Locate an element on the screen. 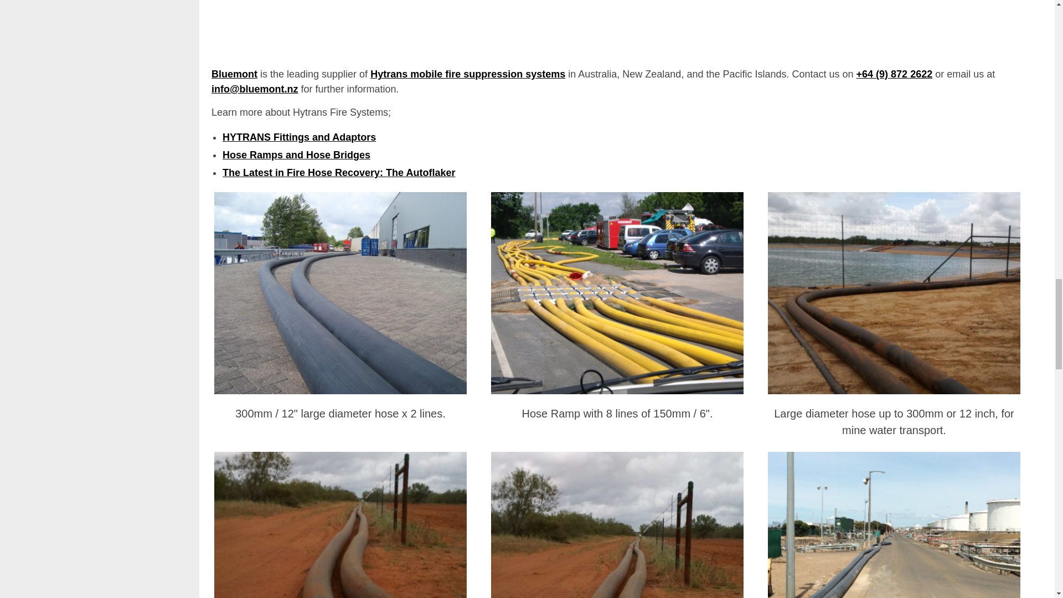  Hose Ramps and Hose Bridges is located at coordinates (296, 155).